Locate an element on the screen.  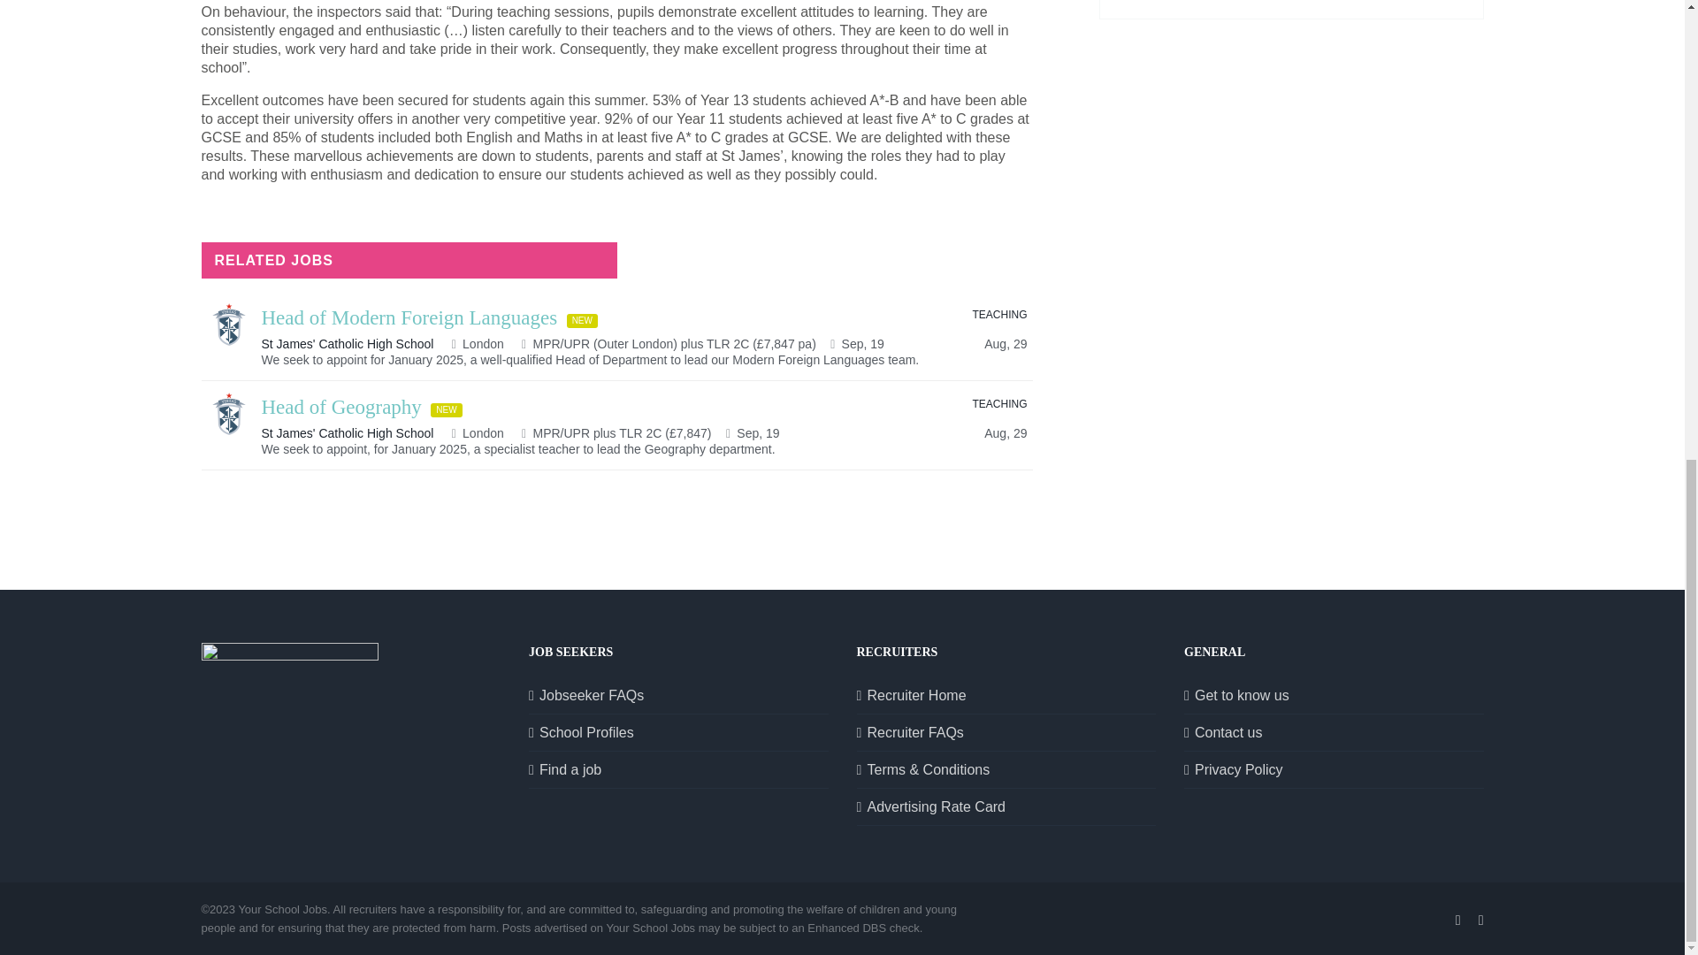
Head of Modern Foreign Languages is located at coordinates (409, 317).